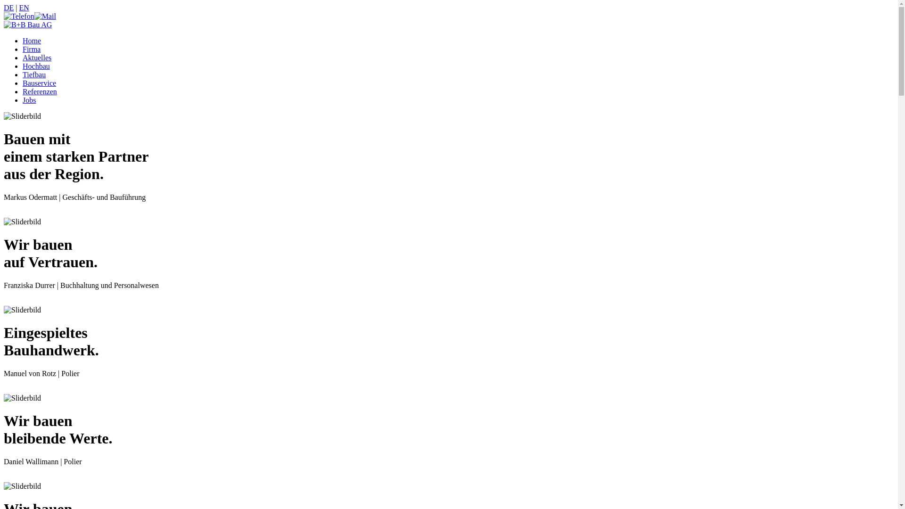 The width and height of the screenshot is (905, 509). I want to click on Firma, so click(32, 49).